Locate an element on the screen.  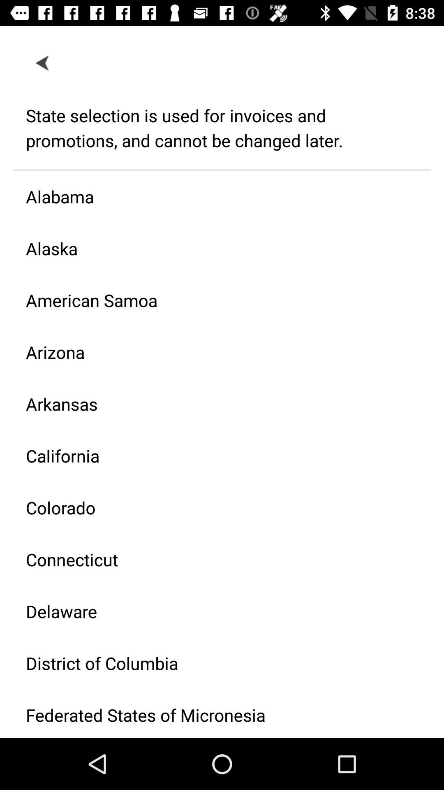
click item below the arkansas icon is located at coordinates (215, 456).